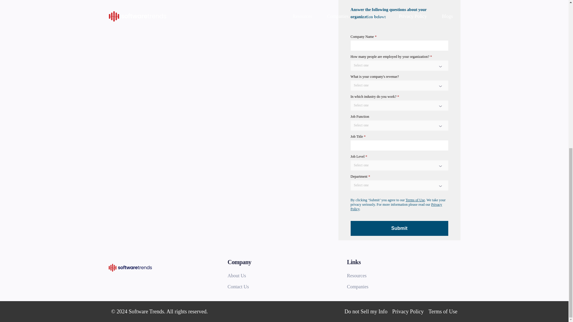 This screenshot has height=322, width=573. What do you see at coordinates (403, 287) in the screenshot?
I see `Companies` at bounding box center [403, 287].